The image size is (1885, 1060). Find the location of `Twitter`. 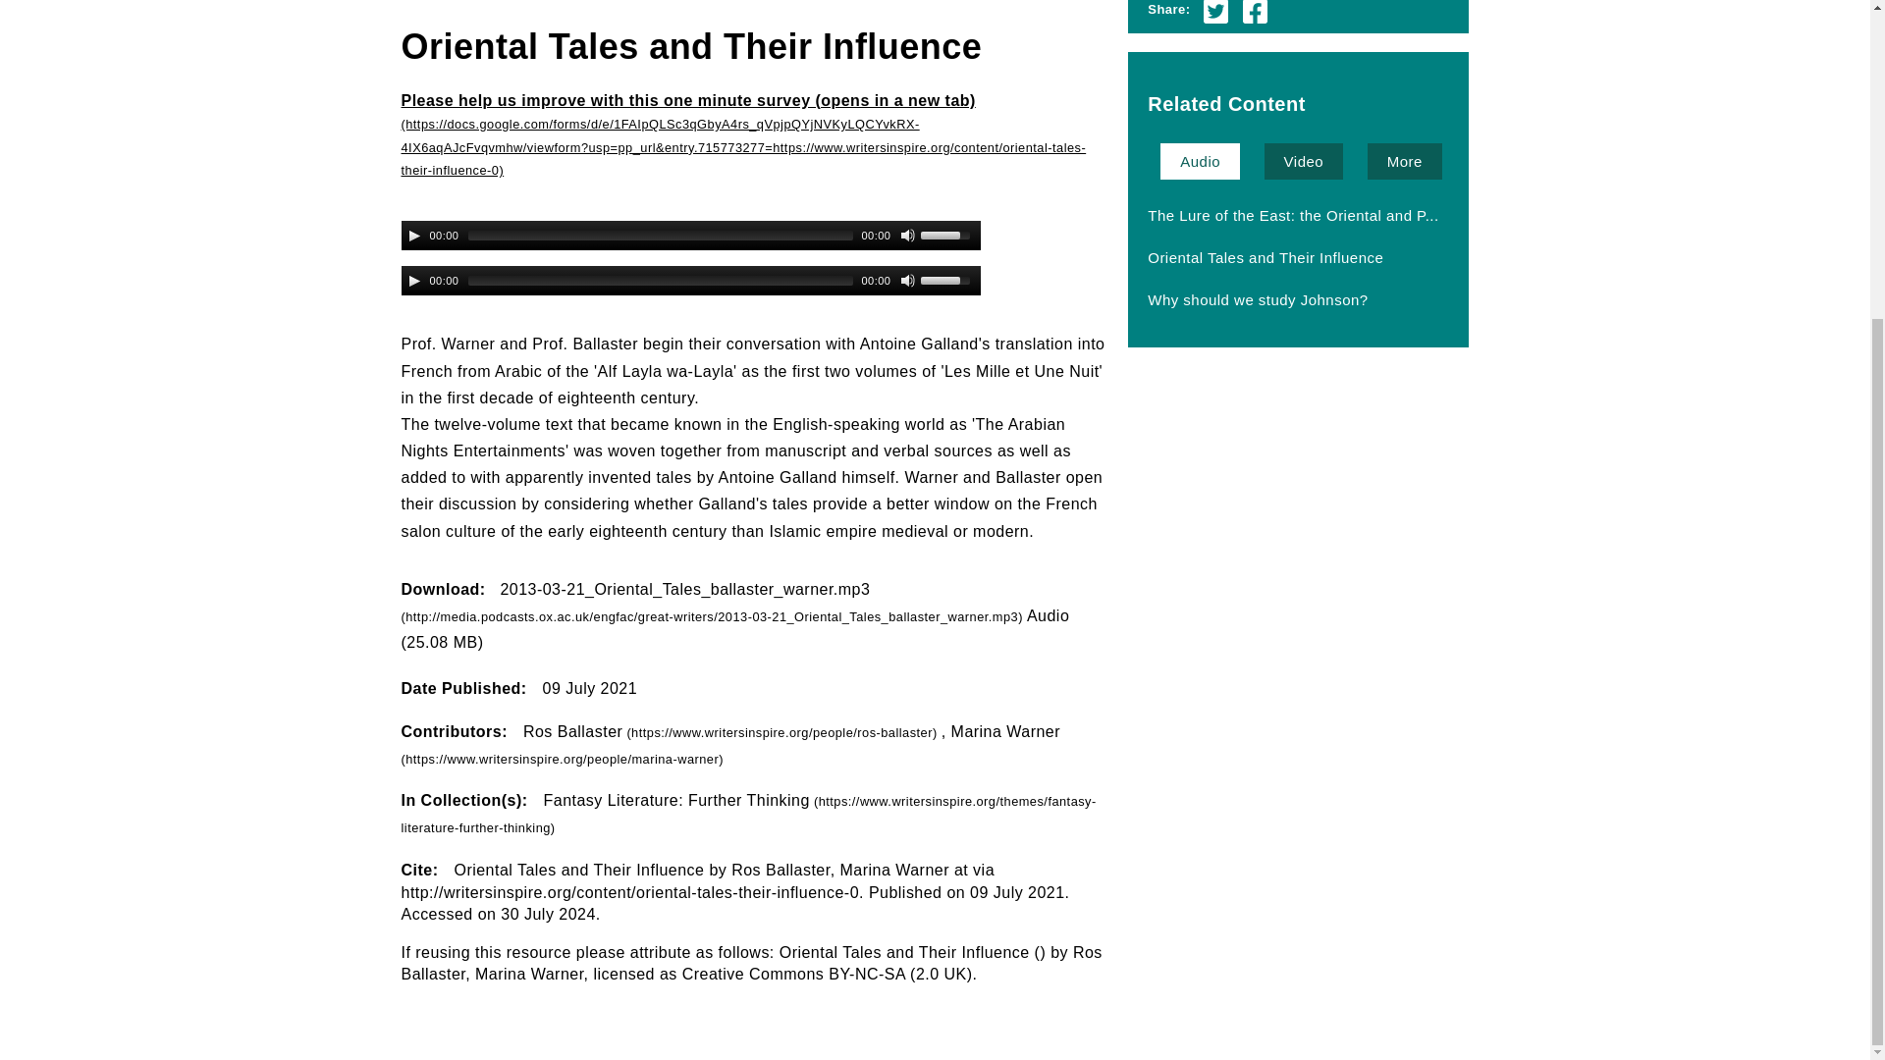

Twitter is located at coordinates (1215, 11).